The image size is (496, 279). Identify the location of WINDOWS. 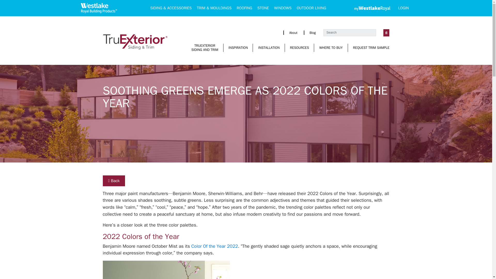
(283, 8).